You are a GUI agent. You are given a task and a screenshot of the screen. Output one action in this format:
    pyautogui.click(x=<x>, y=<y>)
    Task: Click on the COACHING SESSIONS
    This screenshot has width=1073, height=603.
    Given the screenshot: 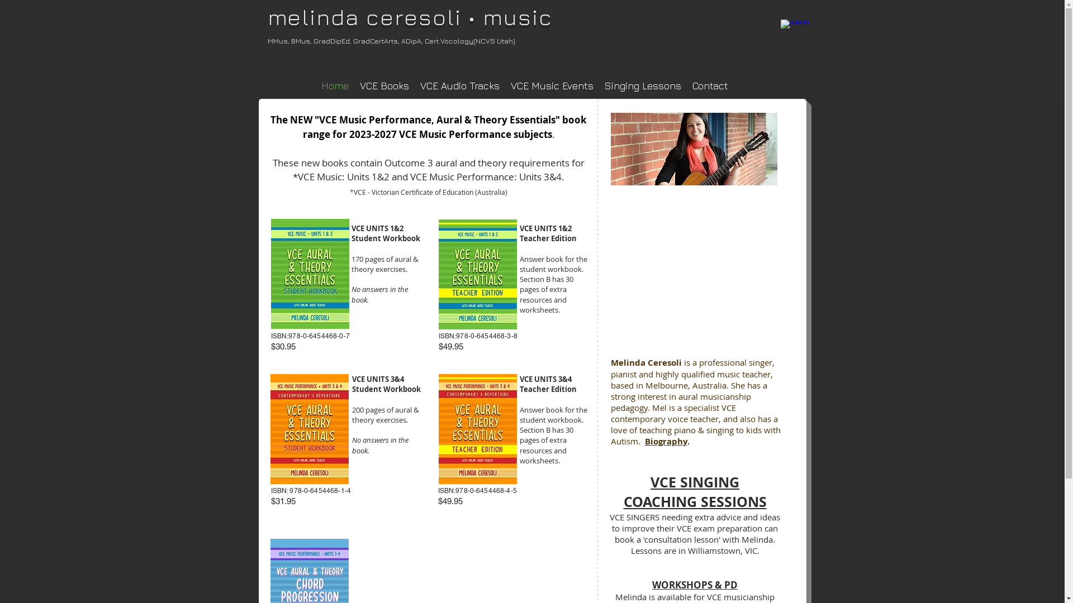 What is the action you would take?
    pyautogui.click(x=695, y=501)
    